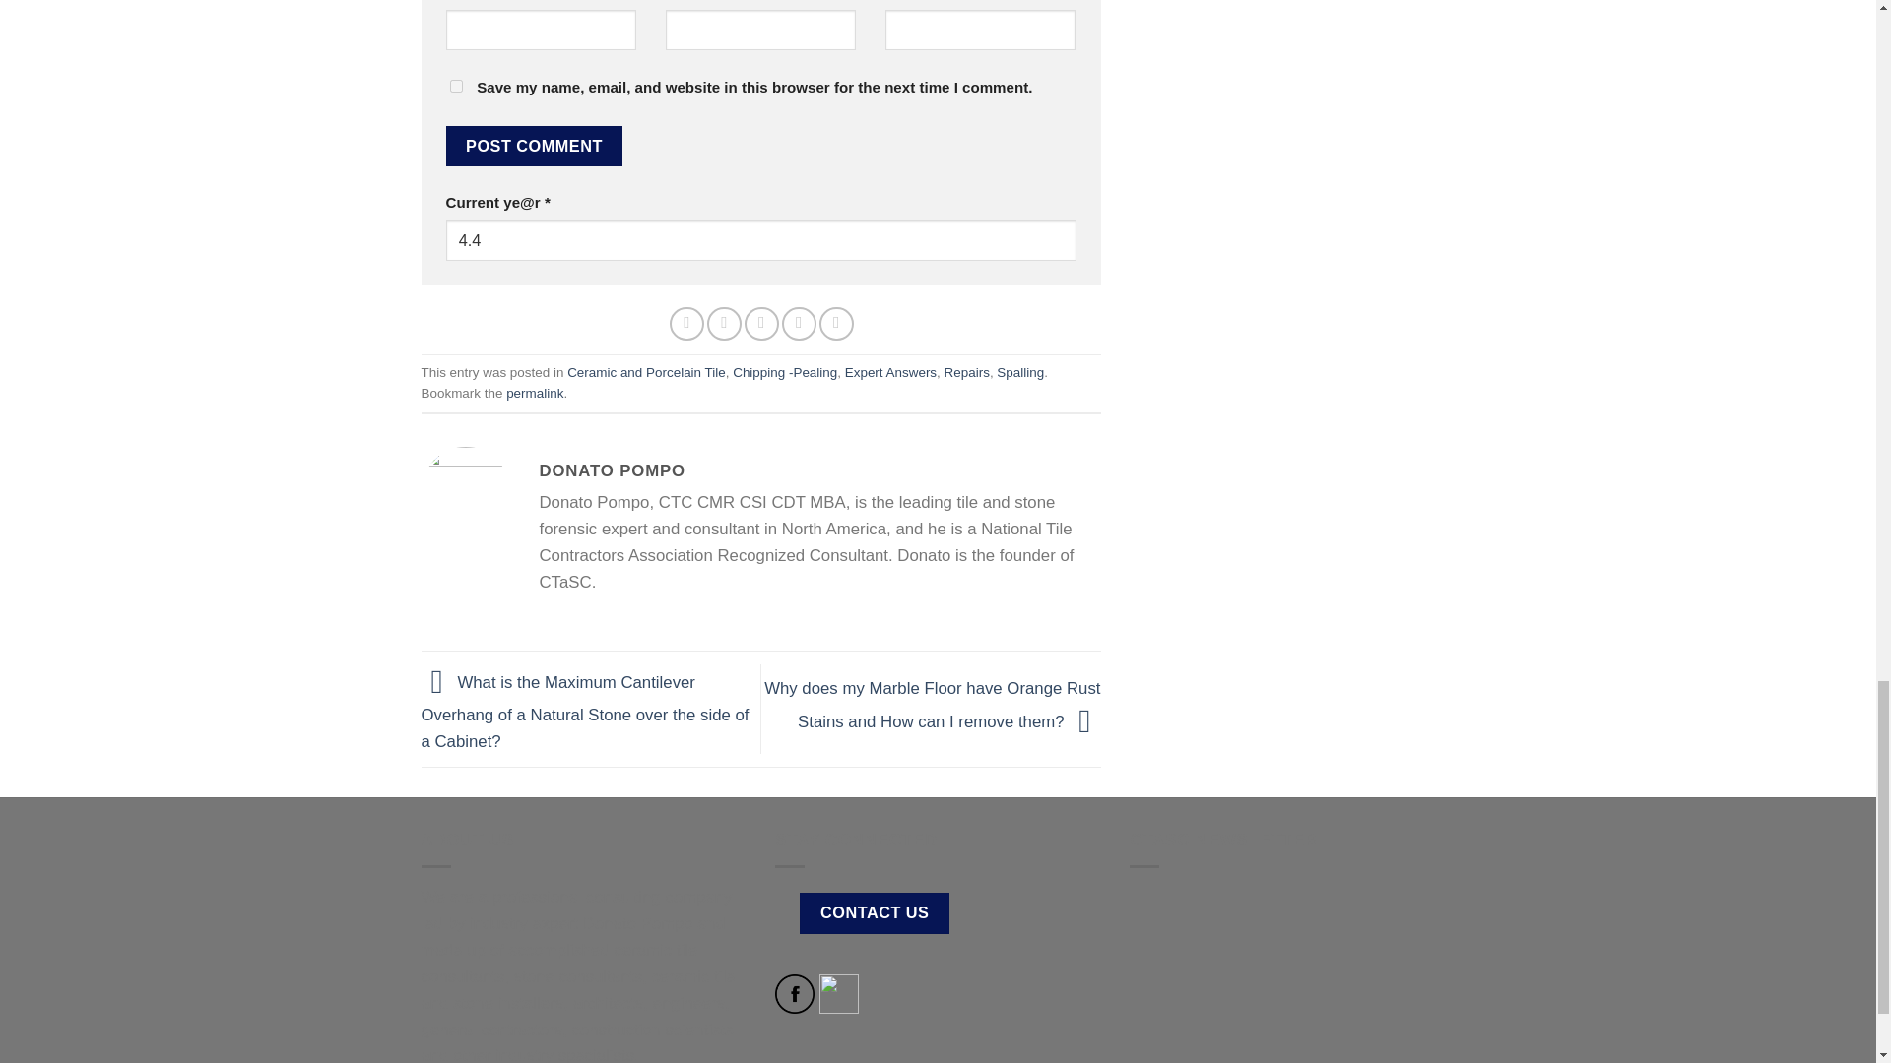  What do you see at coordinates (533, 146) in the screenshot?
I see `Post Comment` at bounding box center [533, 146].